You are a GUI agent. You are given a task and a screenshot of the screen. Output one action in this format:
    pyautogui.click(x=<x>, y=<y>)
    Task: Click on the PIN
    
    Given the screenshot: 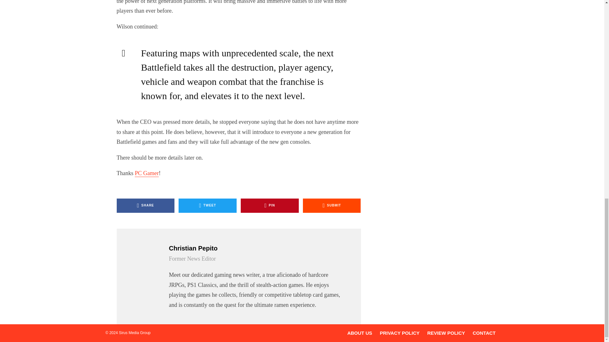 What is the action you would take?
    pyautogui.click(x=270, y=206)
    